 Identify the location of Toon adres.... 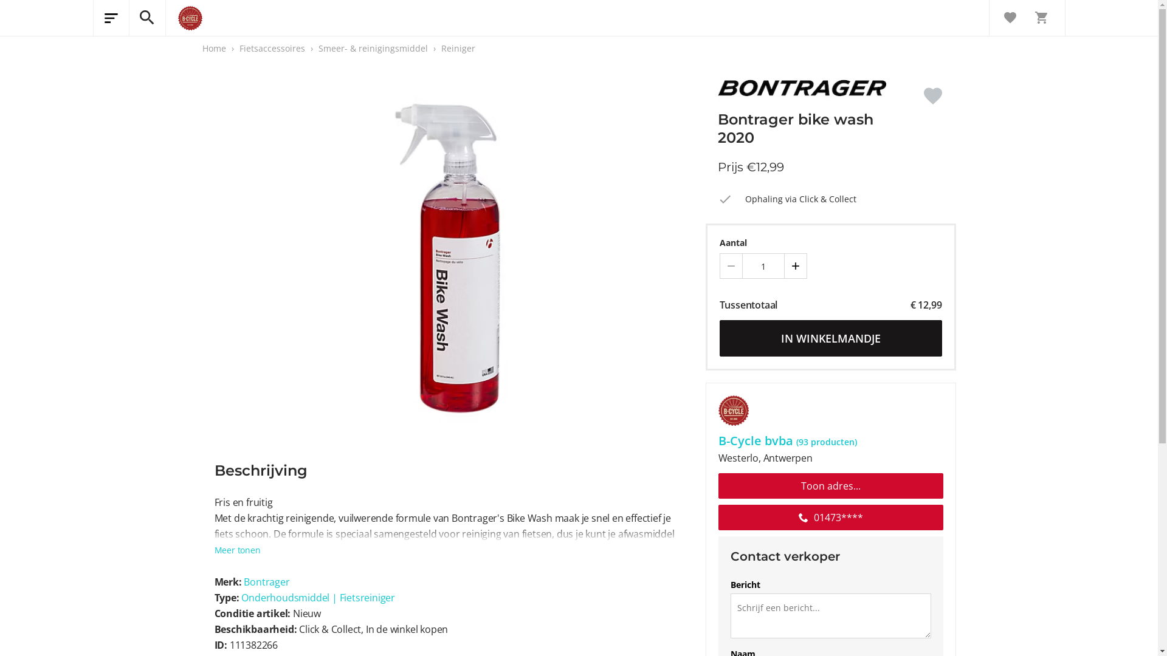
(831, 486).